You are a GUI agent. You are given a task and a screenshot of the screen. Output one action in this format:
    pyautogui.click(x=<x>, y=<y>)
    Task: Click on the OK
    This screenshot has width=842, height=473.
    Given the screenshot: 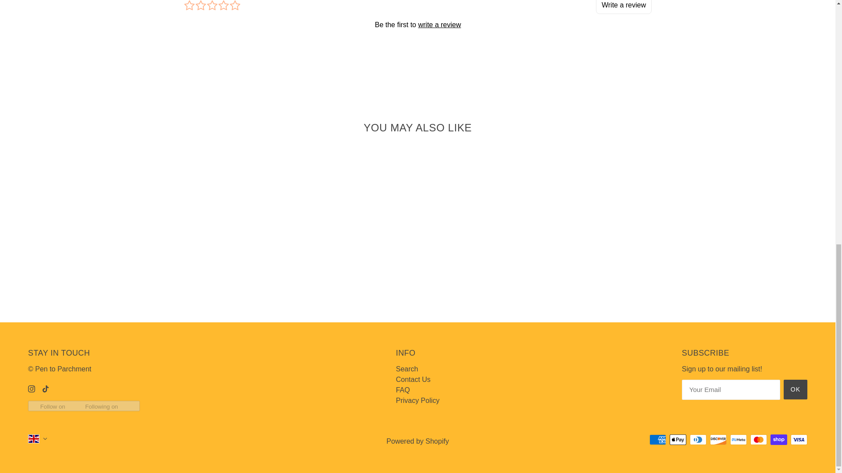 What is the action you would take?
    pyautogui.click(x=796, y=389)
    